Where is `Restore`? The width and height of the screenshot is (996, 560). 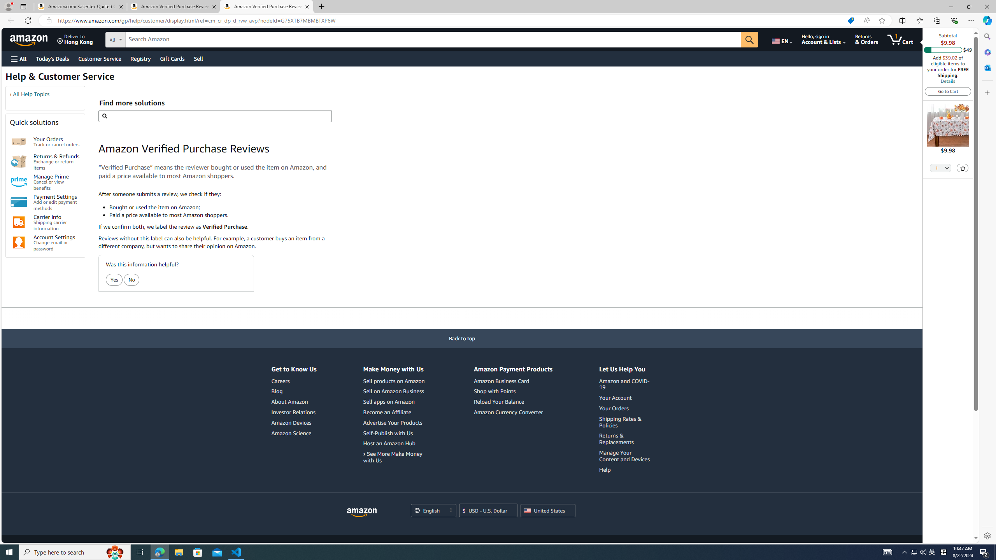 Restore is located at coordinates (969, 7).